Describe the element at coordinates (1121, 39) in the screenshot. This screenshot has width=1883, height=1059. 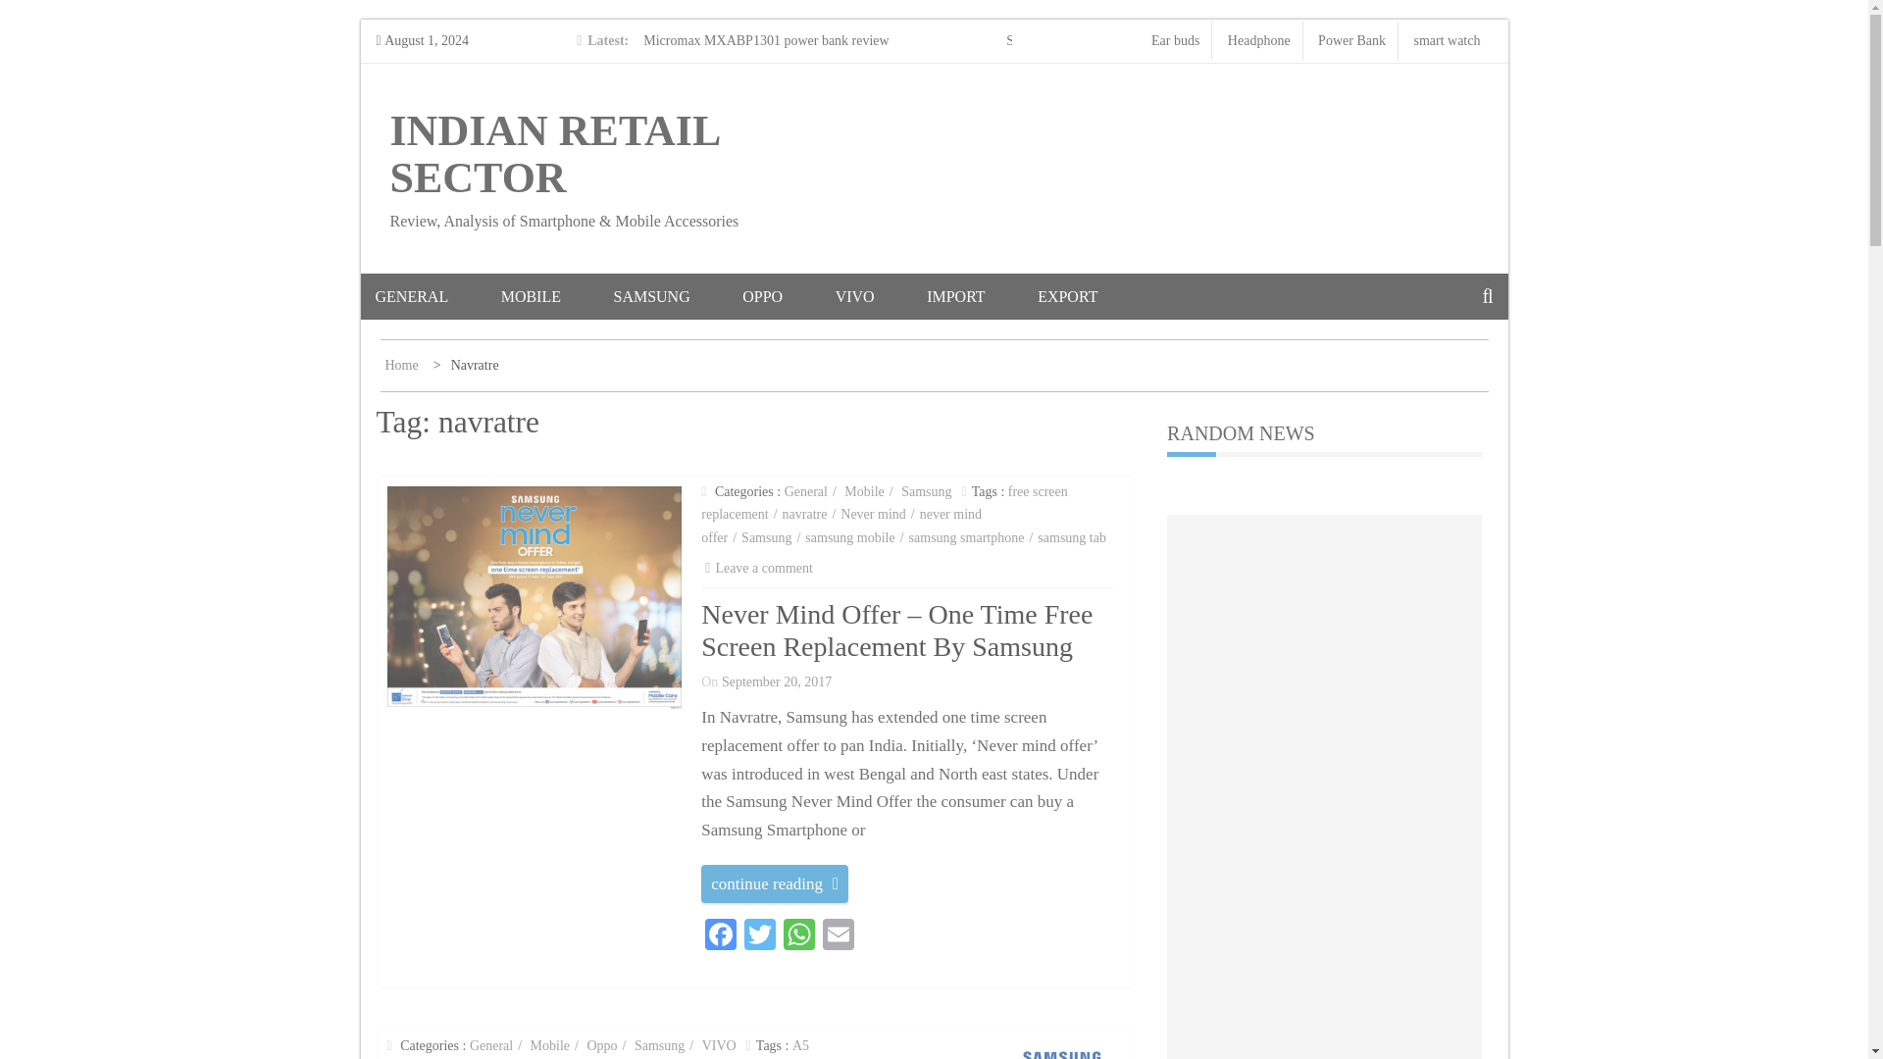
I see `Syska Power core 100 power bank review` at that location.